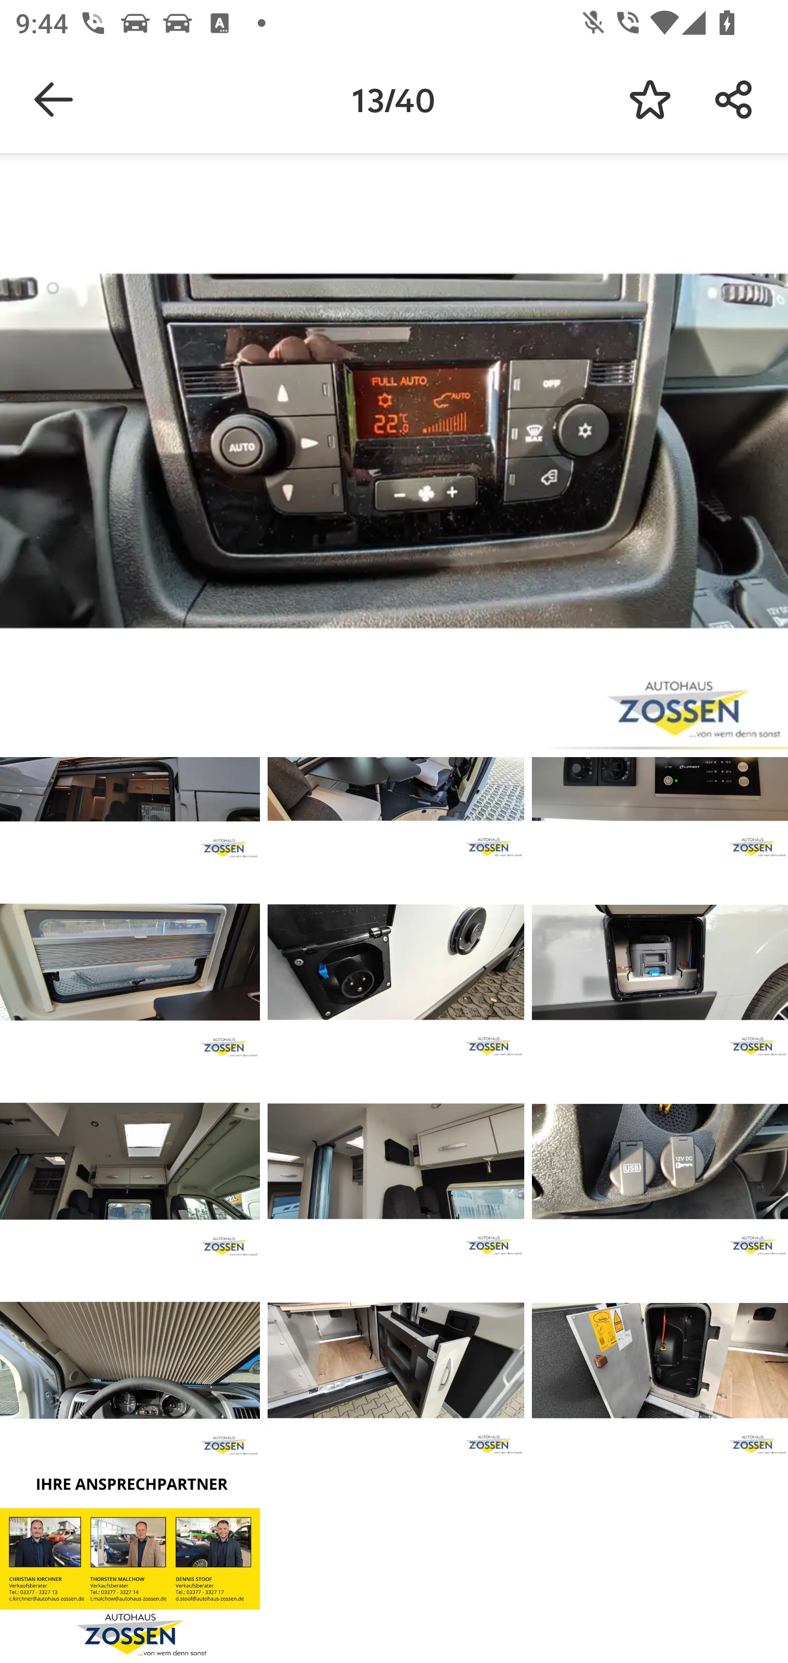  I want to click on image, so click(660, 1161).